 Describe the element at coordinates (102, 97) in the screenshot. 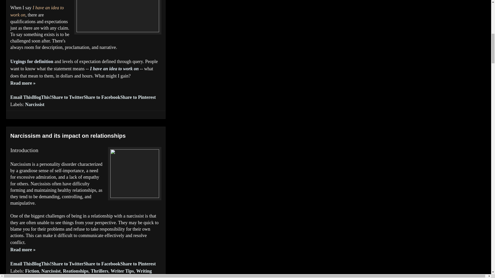

I see `Share to Facebook` at that location.